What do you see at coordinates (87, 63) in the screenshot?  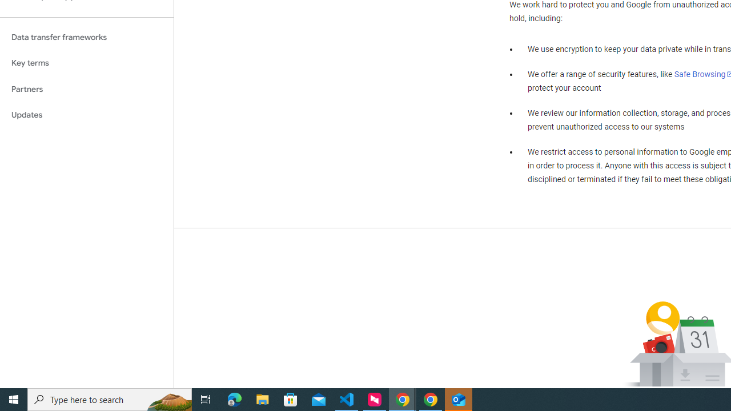 I see `Key terms` at bounding box center [87, 63].